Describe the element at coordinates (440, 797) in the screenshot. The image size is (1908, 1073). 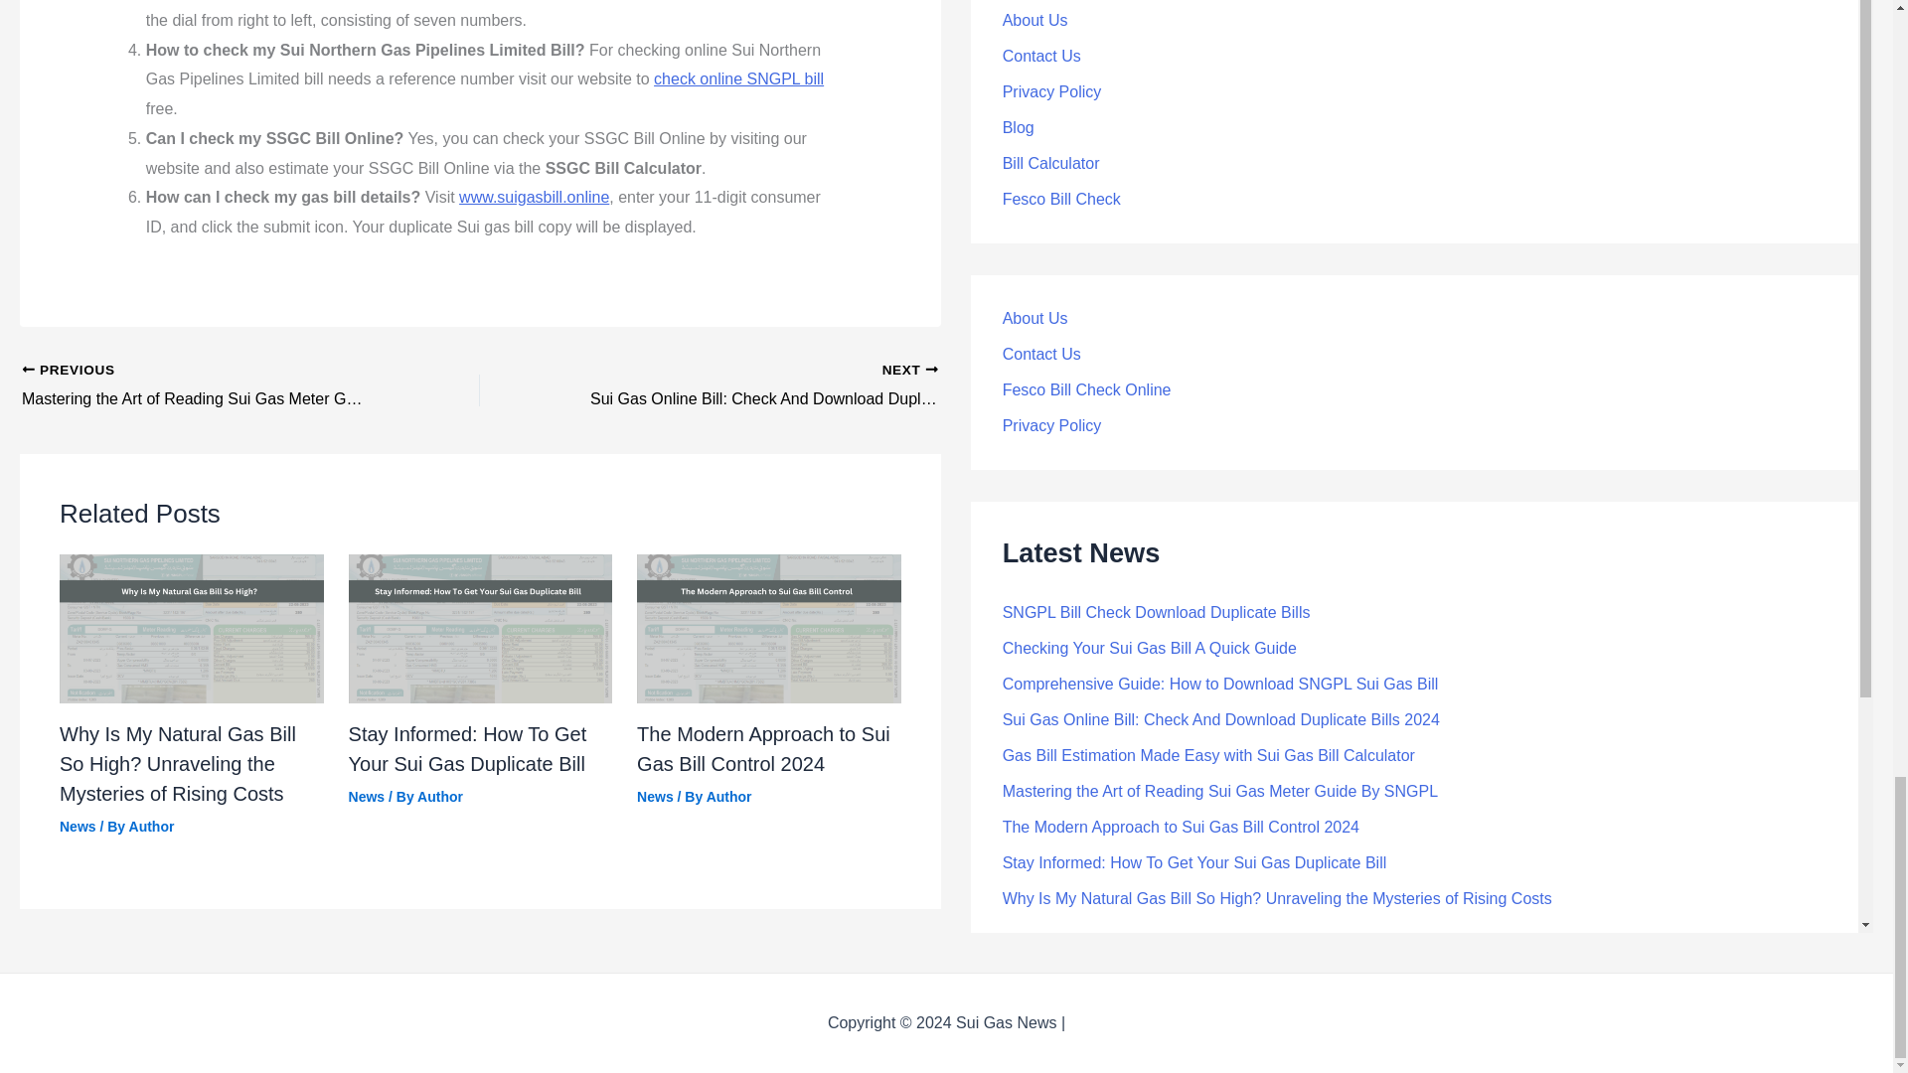
I see `View all posts by Author` at that location.